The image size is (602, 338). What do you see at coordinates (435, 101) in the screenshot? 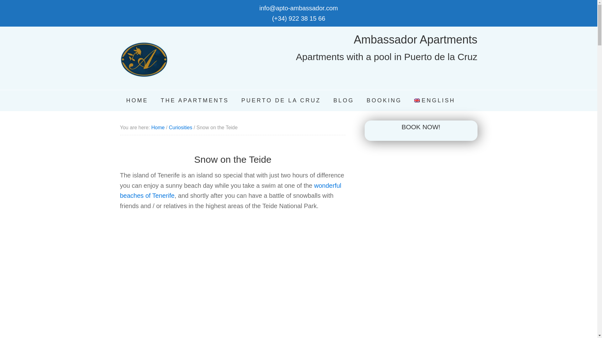
I see `ENGLISH` at bounding box center [435, 101].